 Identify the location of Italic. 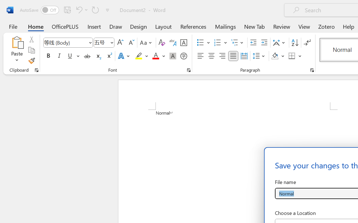
(59, 56).